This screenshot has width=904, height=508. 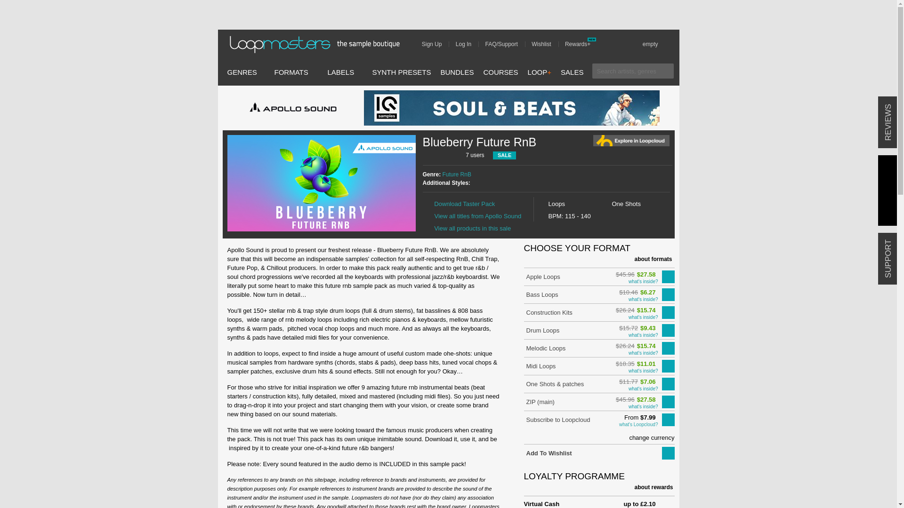 What do you see at coordinates (242, 72) in the screenshot?
I see `Show all genres` at bounding box center [242, 72].